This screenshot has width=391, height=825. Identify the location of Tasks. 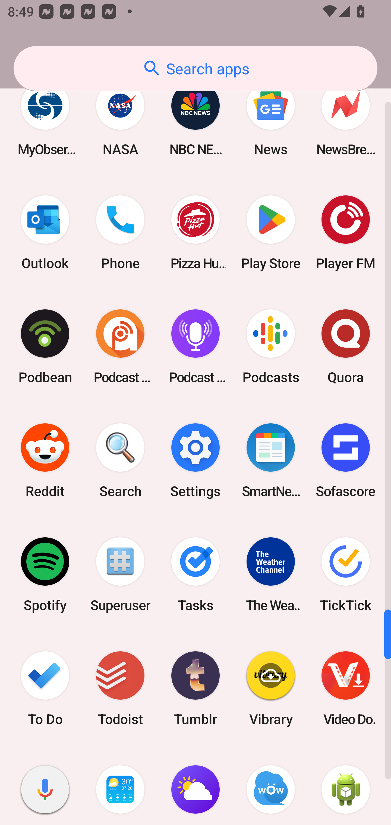
(195, 574).